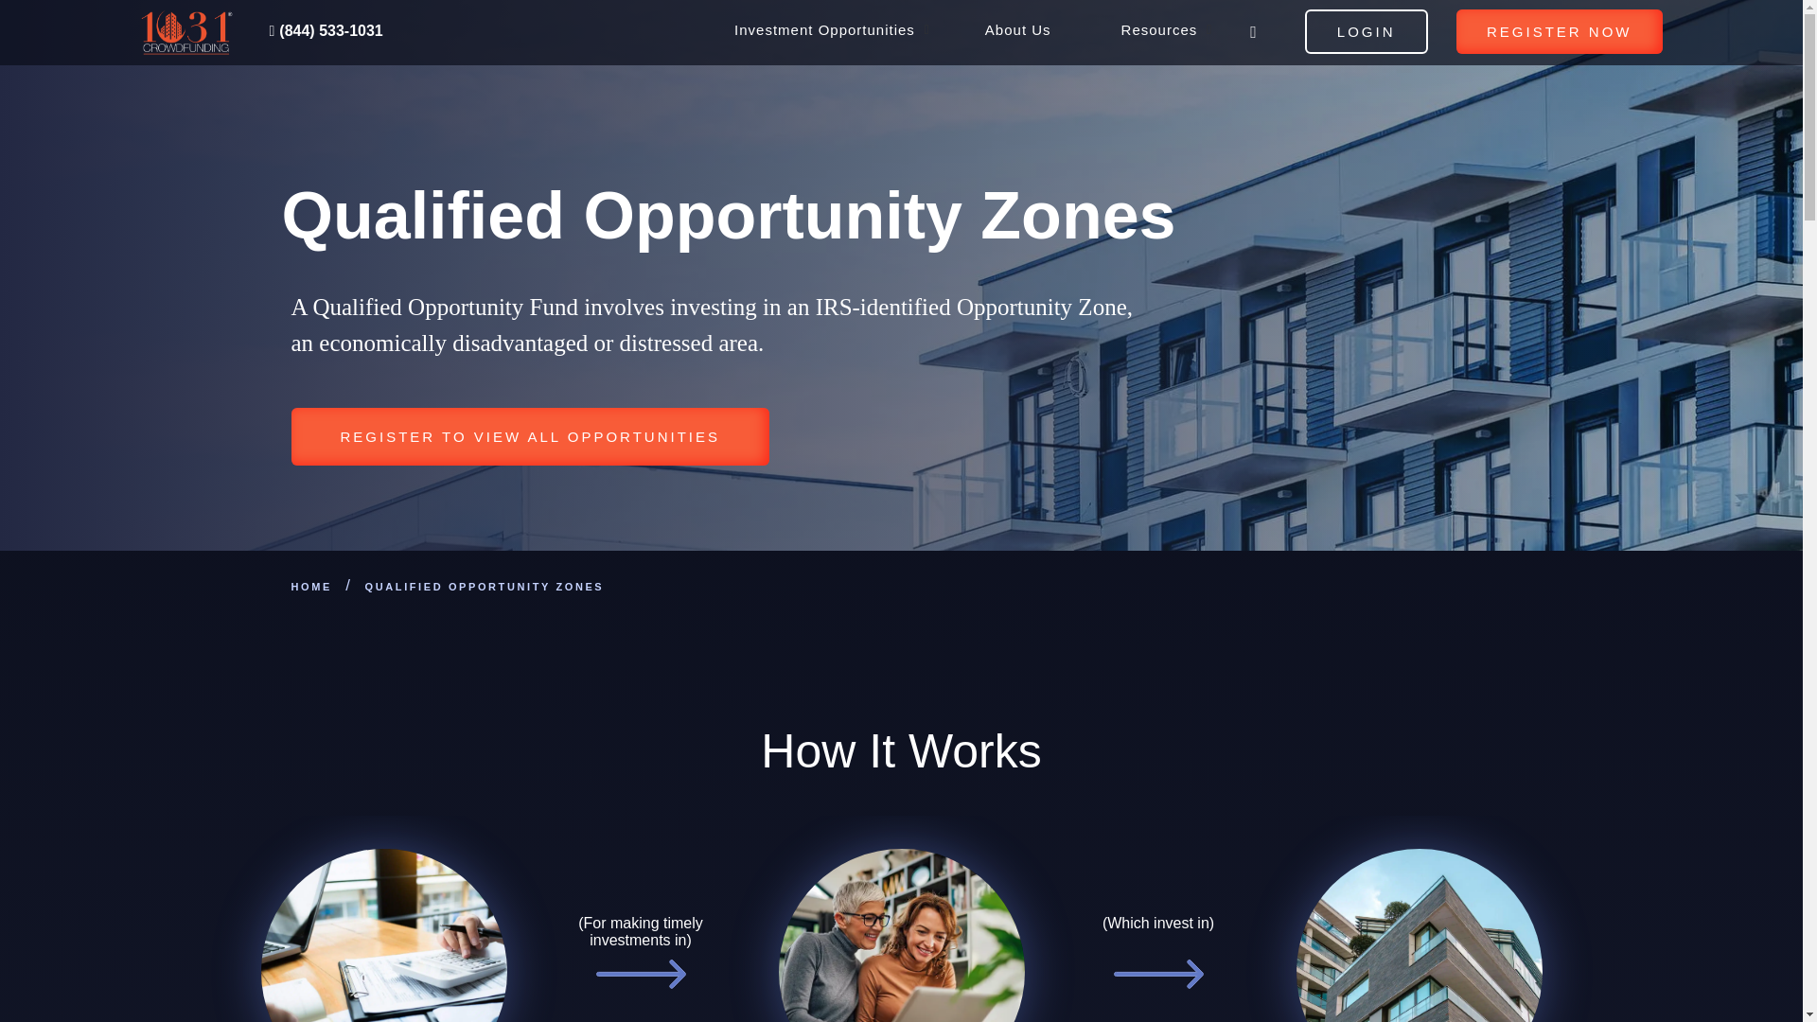  Describe the element at coordinates (878, 36) in the screenshot. I see `REGISTER NOW` at that location.